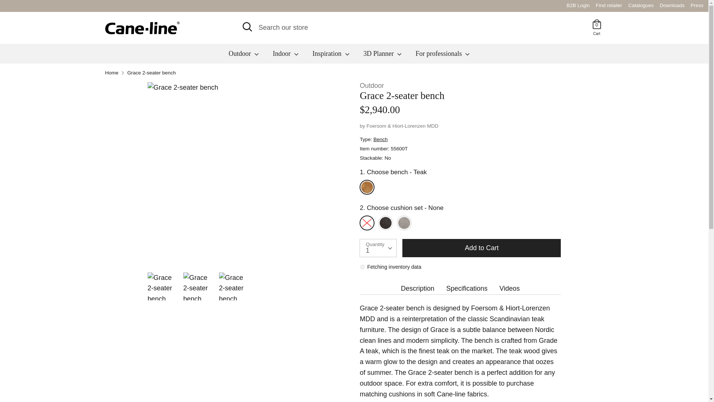 Image resolution: width=714 pixels, height=402 pixels. What do you see at coordinates (578, 6) in the screenshot?
I see `Find retailer` at bounding box center [578, 6].